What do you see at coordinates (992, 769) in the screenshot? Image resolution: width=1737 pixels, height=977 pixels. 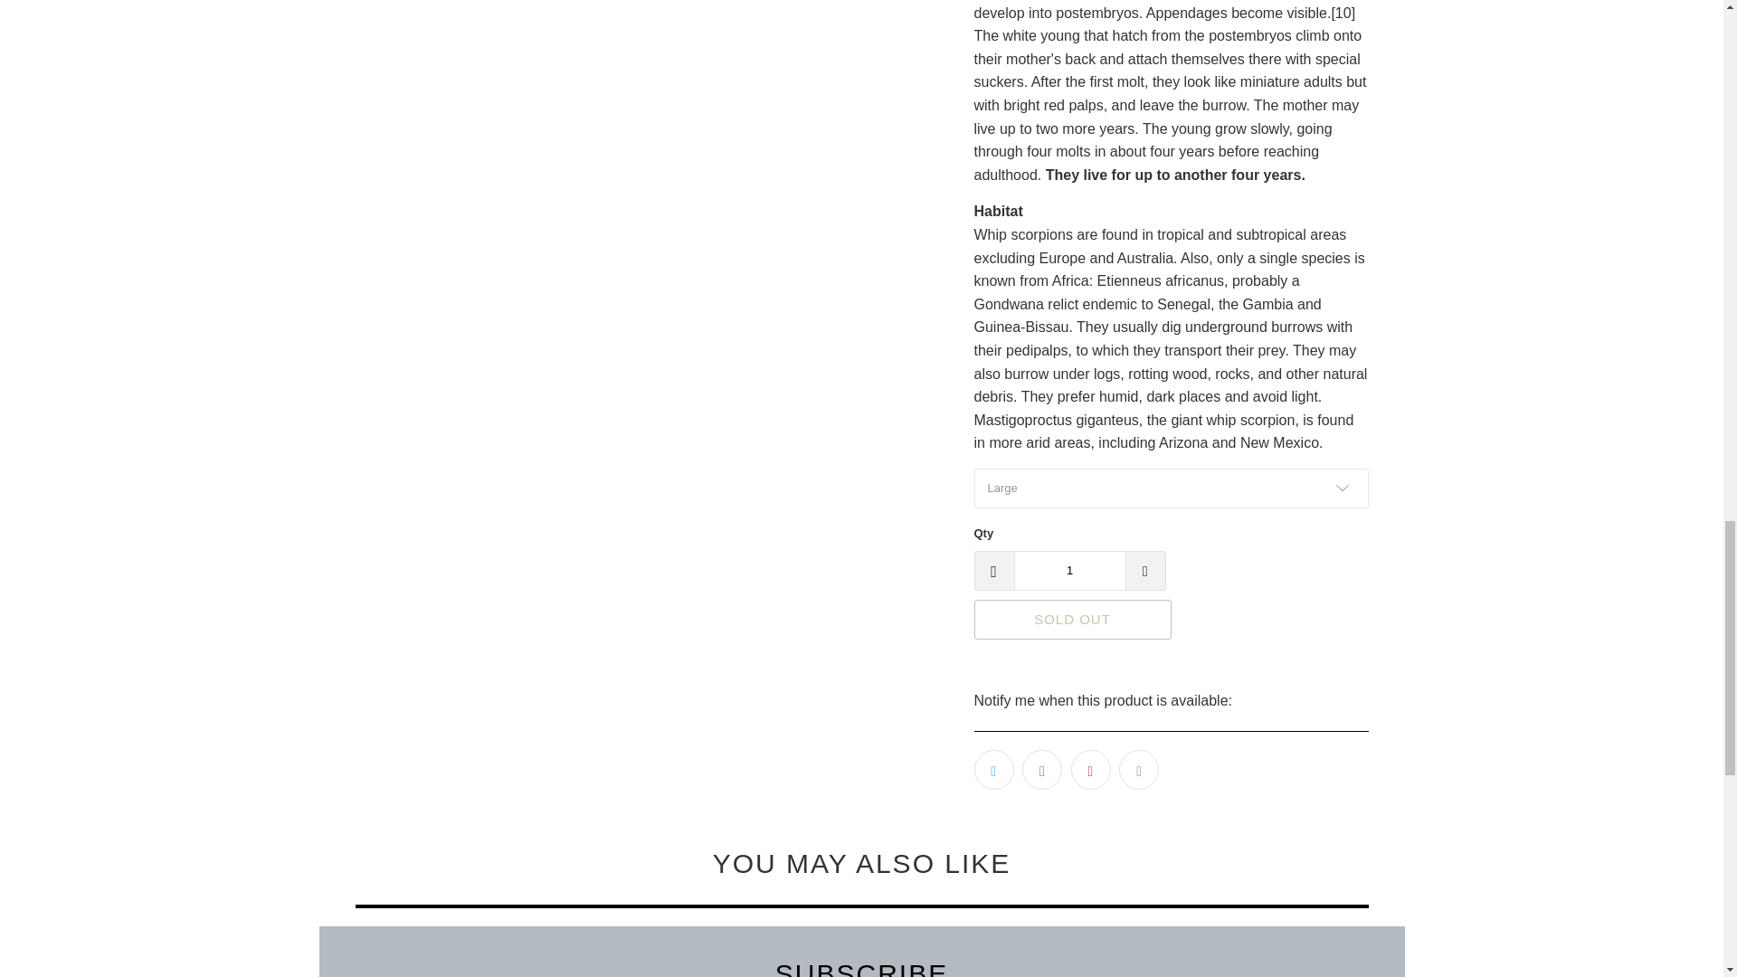 I see `Share this on Twitter` at bounding box center [992, 769].